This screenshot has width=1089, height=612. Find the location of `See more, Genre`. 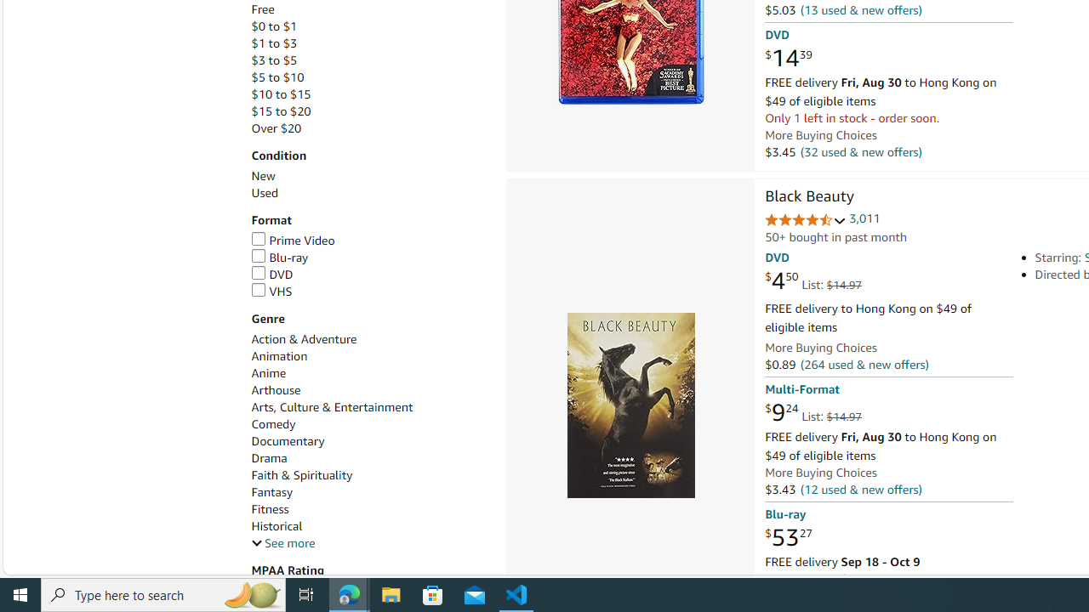

See more, Genre is located at coordinates (282, 543).